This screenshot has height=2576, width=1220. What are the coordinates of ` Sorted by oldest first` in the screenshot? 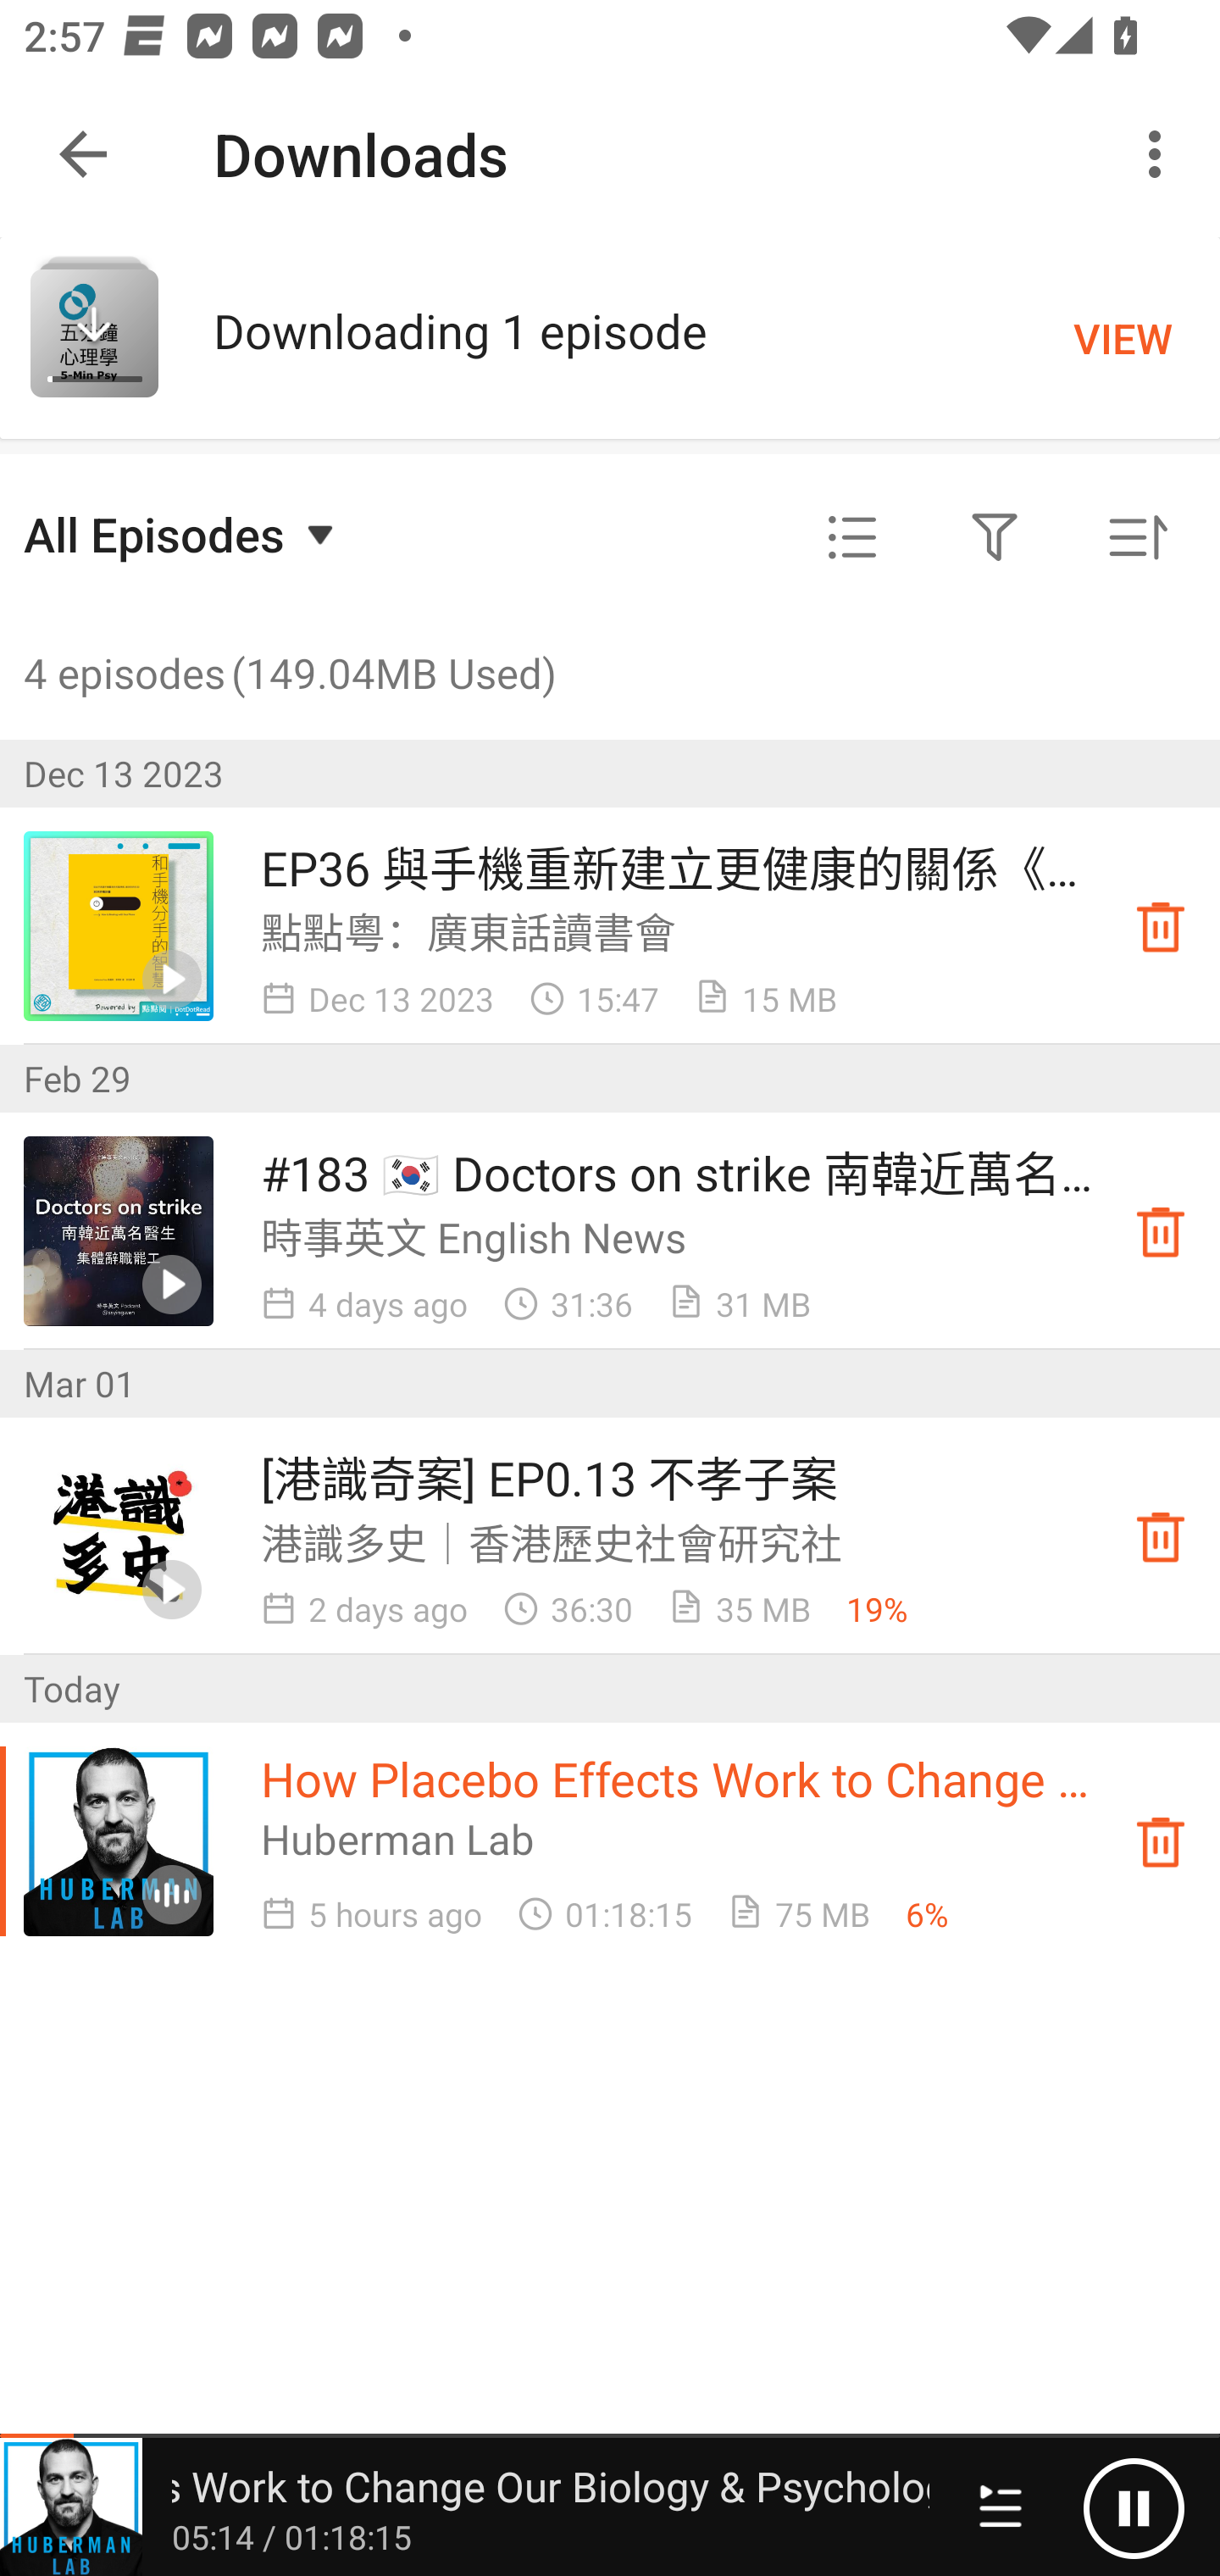 It's located at (1137, 538).